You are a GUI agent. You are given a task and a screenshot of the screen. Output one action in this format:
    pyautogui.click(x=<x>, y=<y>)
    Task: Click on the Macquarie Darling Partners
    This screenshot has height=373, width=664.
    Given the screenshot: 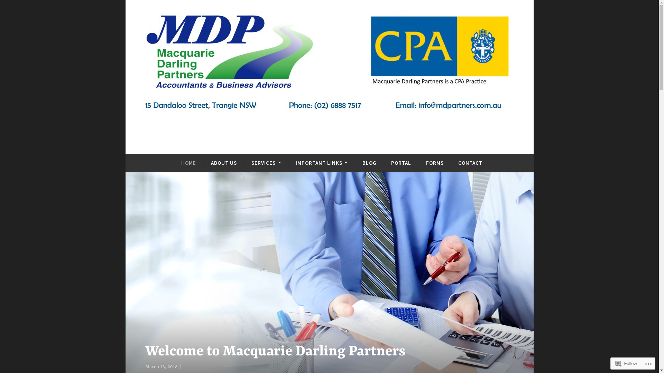 What is the action you would take?
    pyautogui.click(x=232, y=148)
    